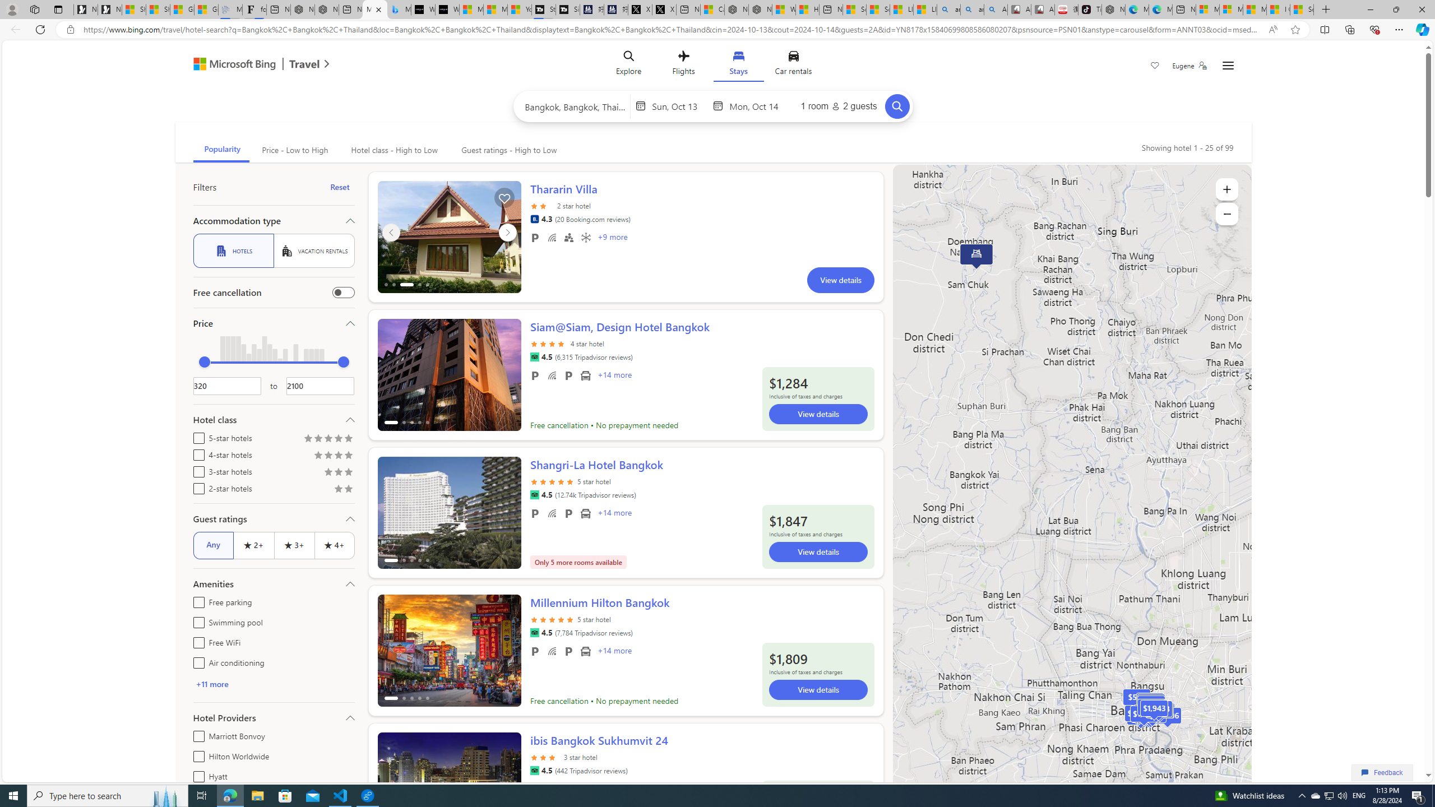  I want to click on Booking.com, so click(534, 219).